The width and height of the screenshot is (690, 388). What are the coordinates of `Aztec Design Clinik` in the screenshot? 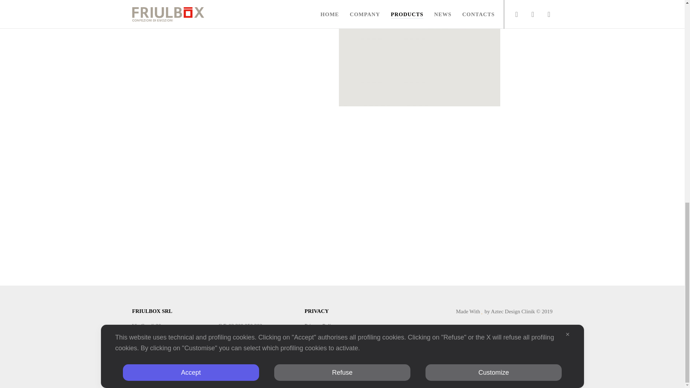 It's located at (512, 311).